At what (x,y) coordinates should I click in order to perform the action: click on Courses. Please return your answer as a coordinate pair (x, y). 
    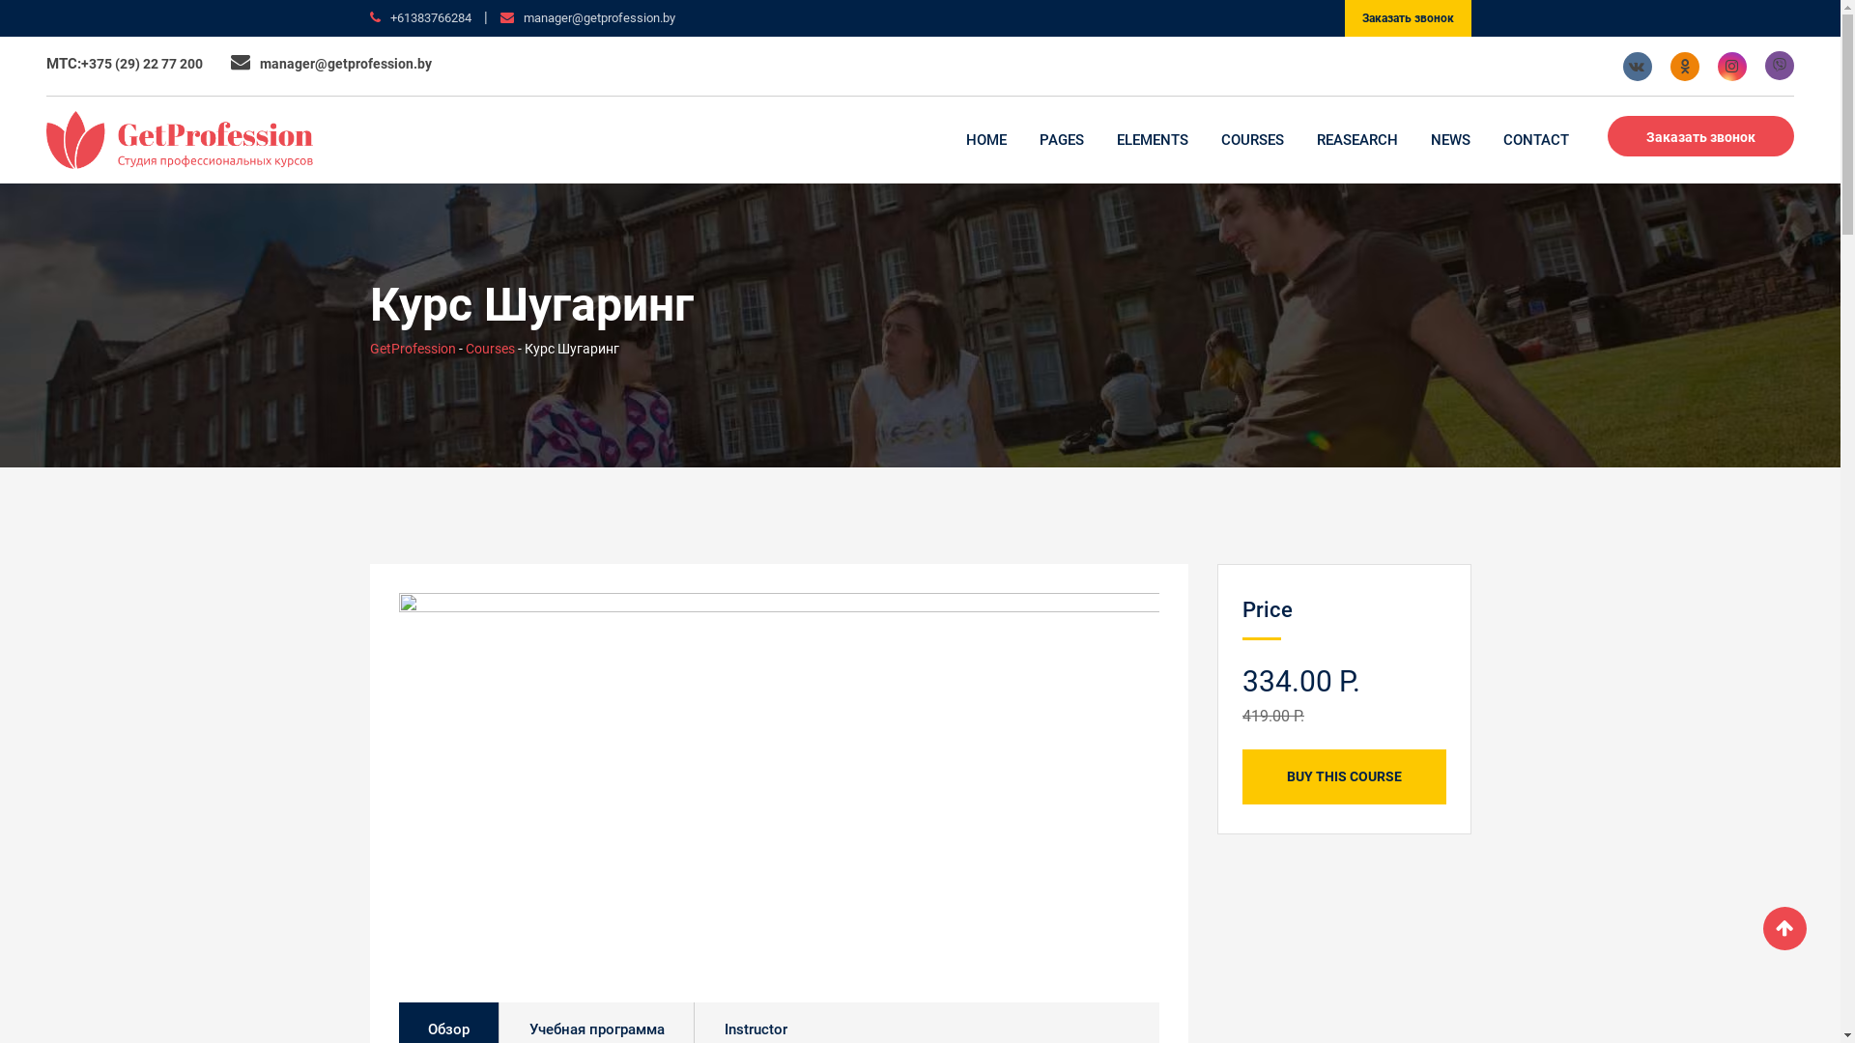
    Looking at the image, I should click on (491, 349).